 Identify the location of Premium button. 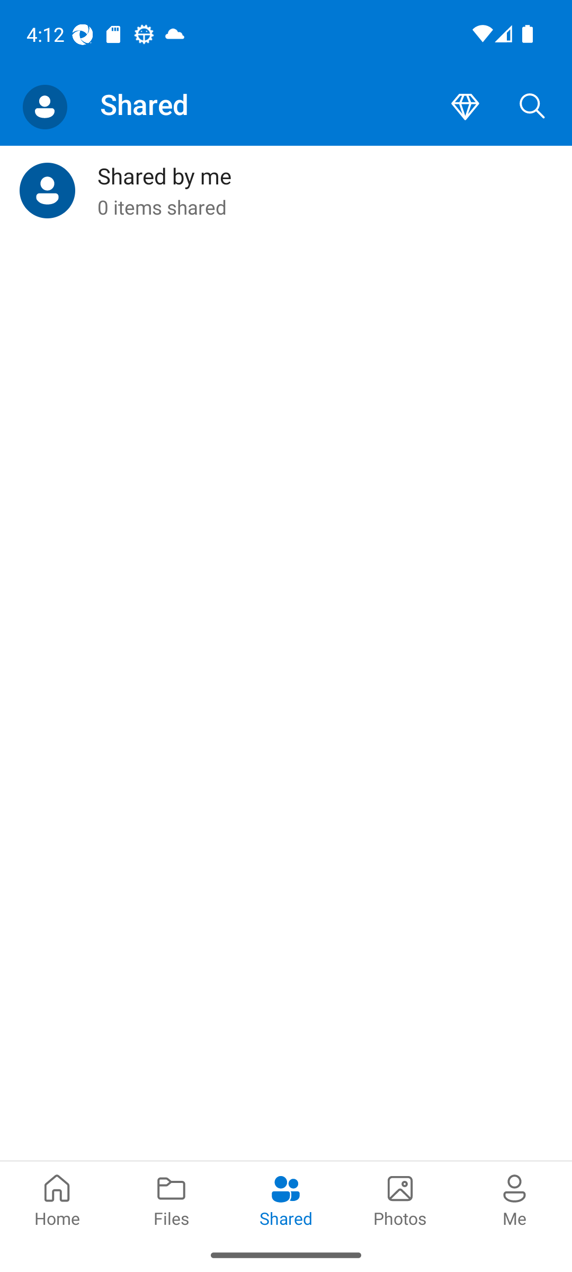
(465, 107).